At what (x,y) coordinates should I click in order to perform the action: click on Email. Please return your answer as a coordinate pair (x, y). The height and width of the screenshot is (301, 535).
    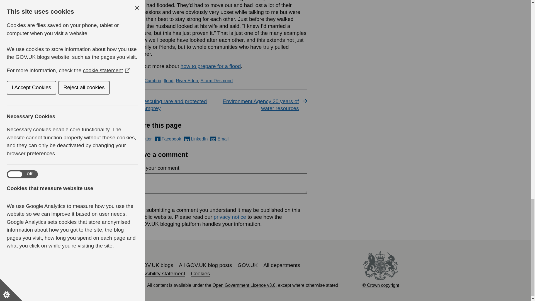
    Looking at the image, I should click on (219, 139).